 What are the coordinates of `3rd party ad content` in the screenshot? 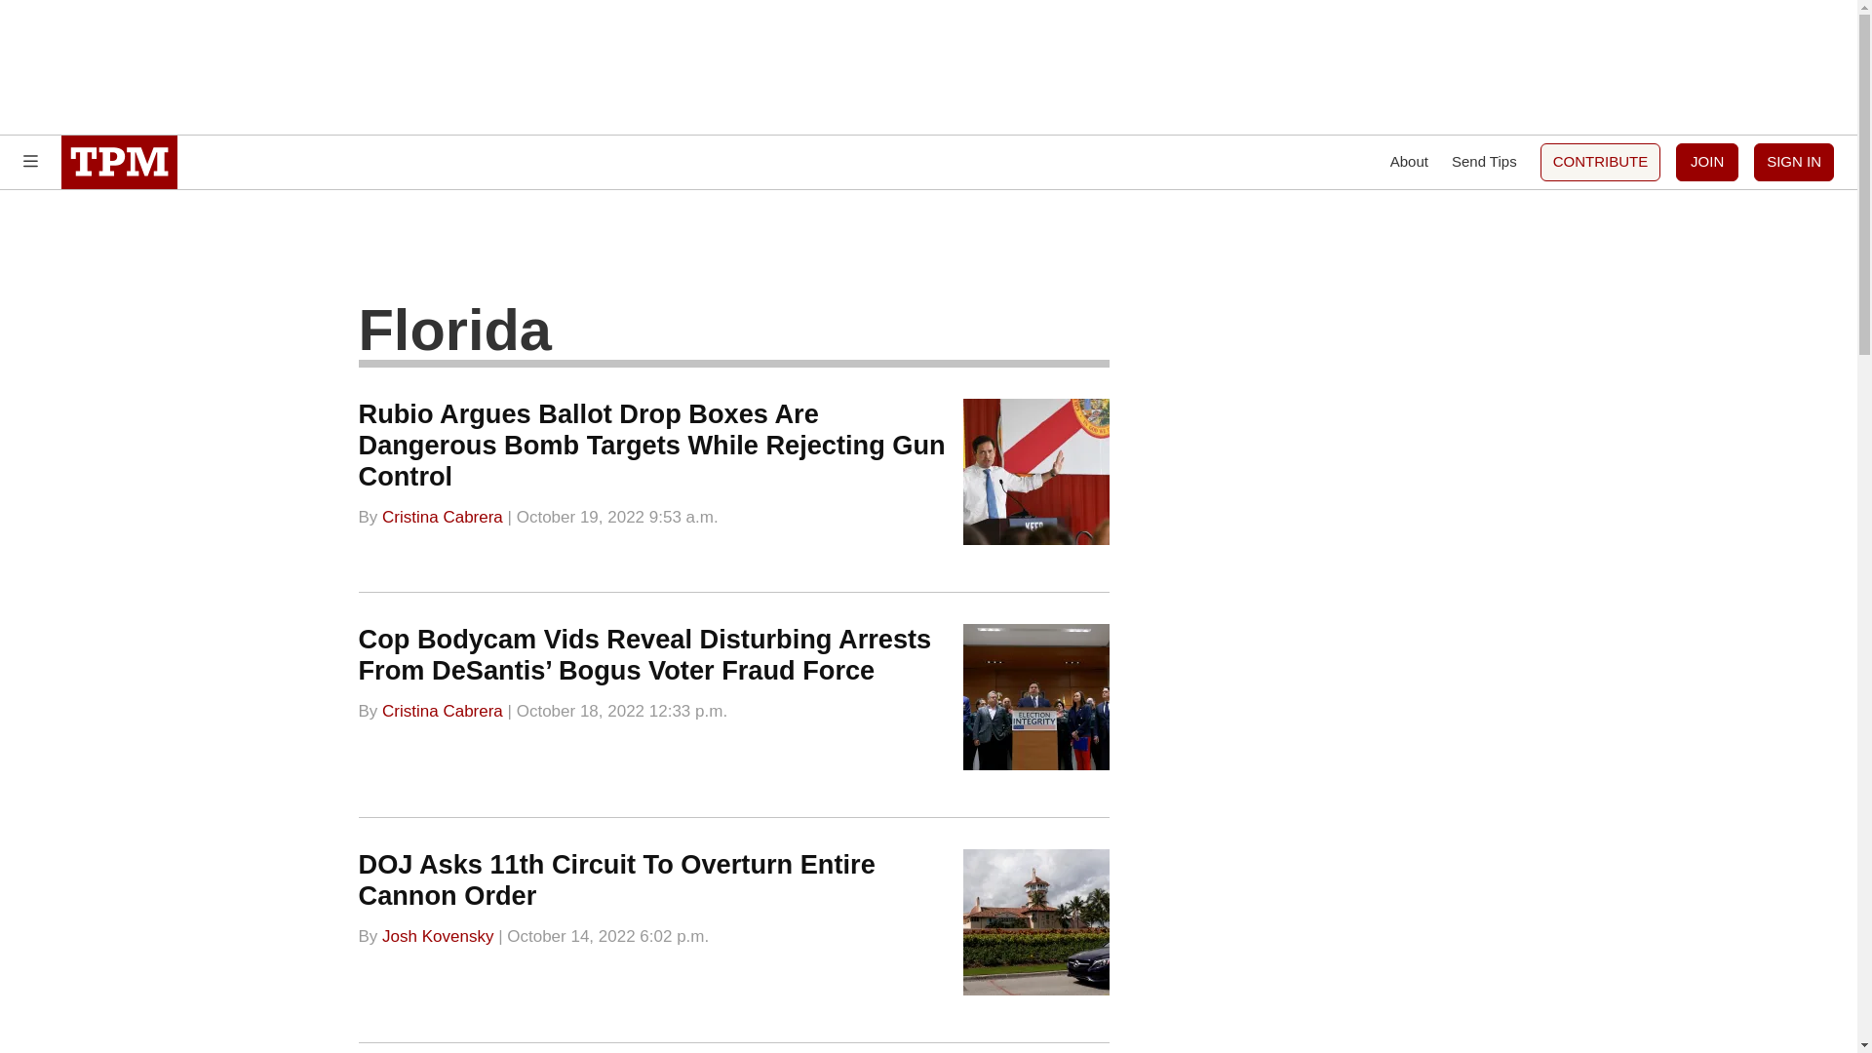 It's located at (927, 252).